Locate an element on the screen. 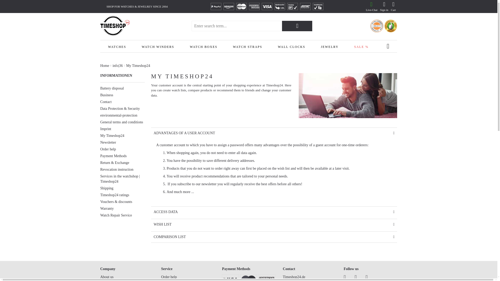 This screenshot has width=500, height=281. WATCHES is located at coordinates (117, 46).